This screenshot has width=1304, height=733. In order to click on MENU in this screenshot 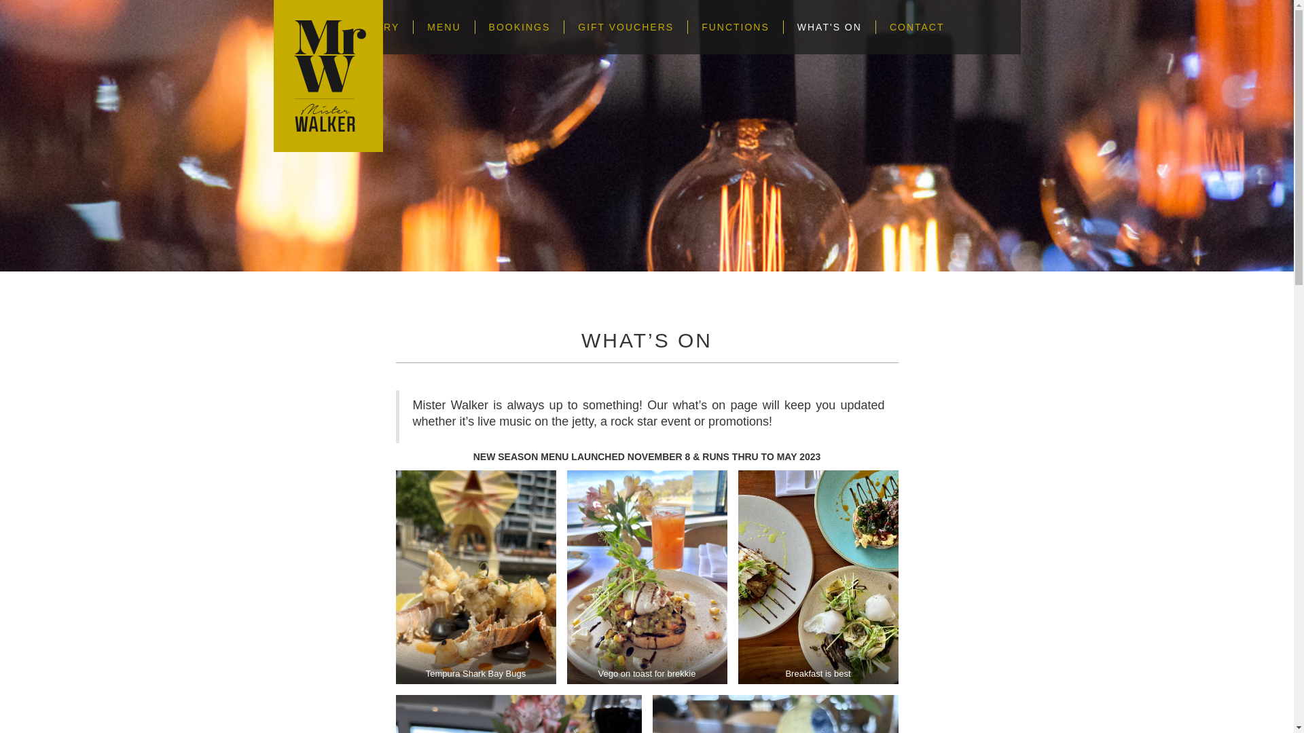, I will do `click(444, 27)`.